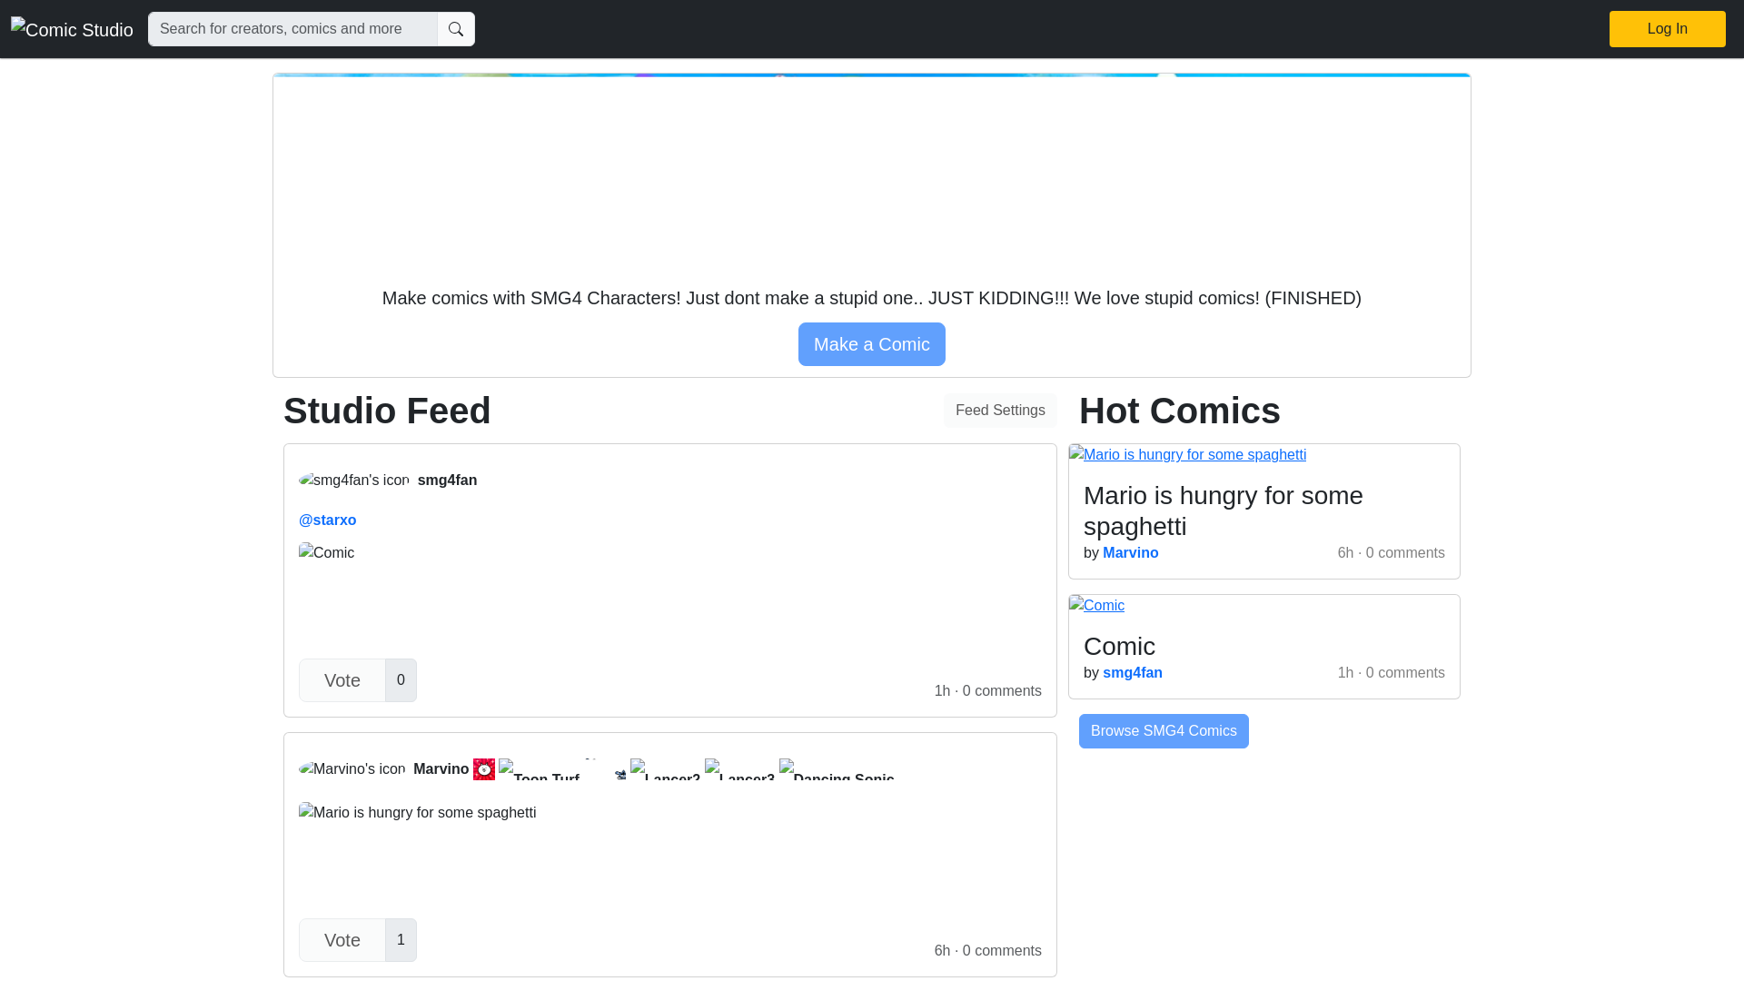 The image size is (1744, 981). I want to click on Lancer3, so click(669, 768).